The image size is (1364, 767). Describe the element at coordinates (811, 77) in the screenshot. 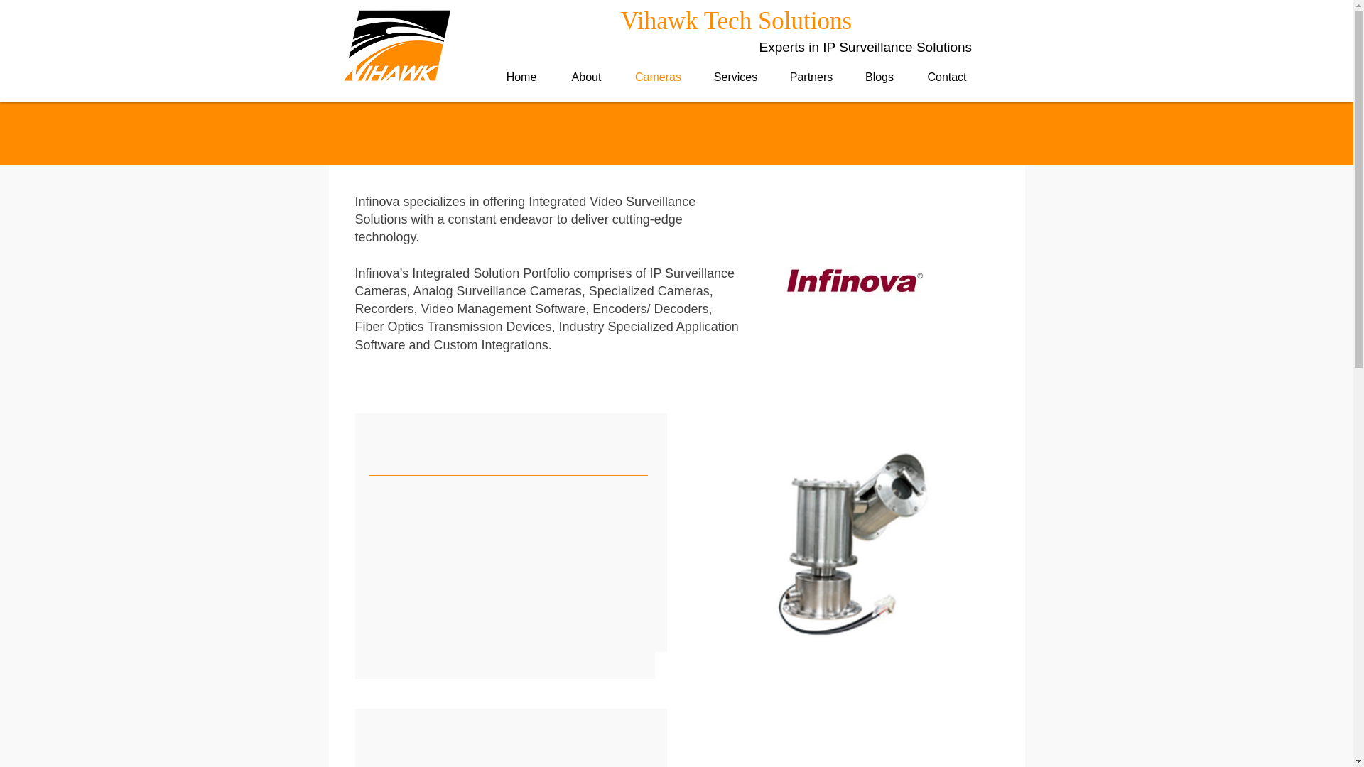

I see `Partners` at that location.